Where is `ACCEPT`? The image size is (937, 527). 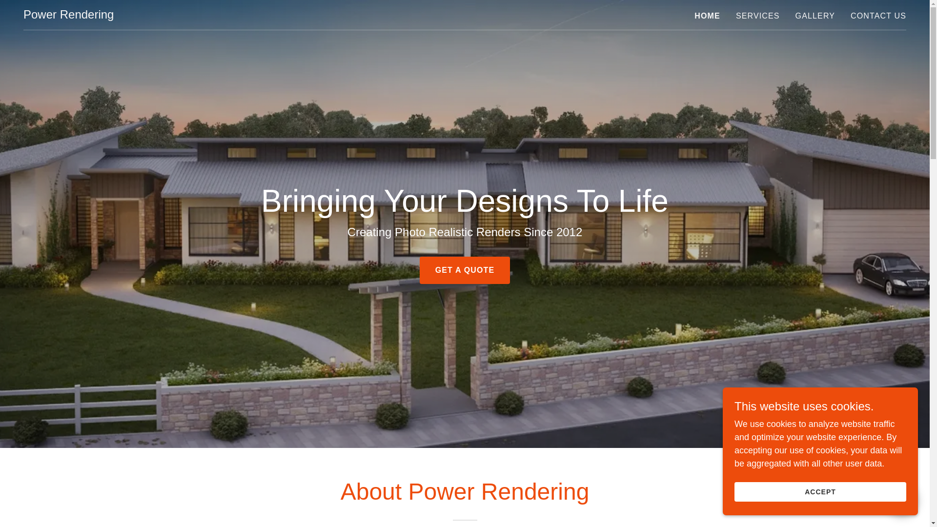
ACCEPT is located at coordinates (820, 492).